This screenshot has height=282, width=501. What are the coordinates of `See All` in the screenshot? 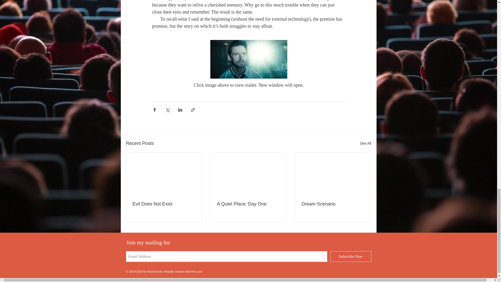 It's located at (365, 143).